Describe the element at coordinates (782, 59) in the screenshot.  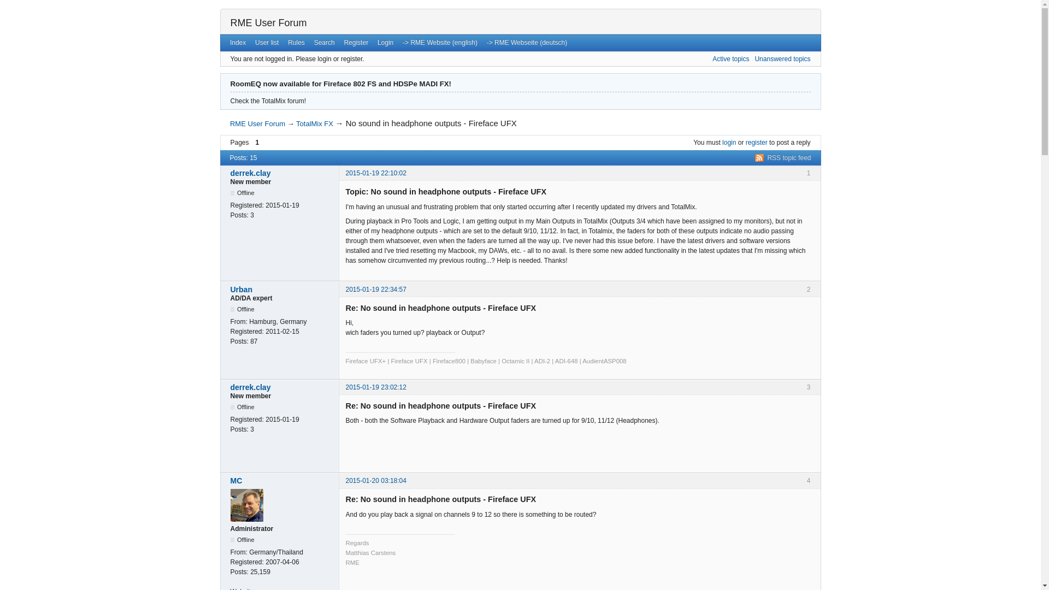
I see `Unanswered topics` at that location.